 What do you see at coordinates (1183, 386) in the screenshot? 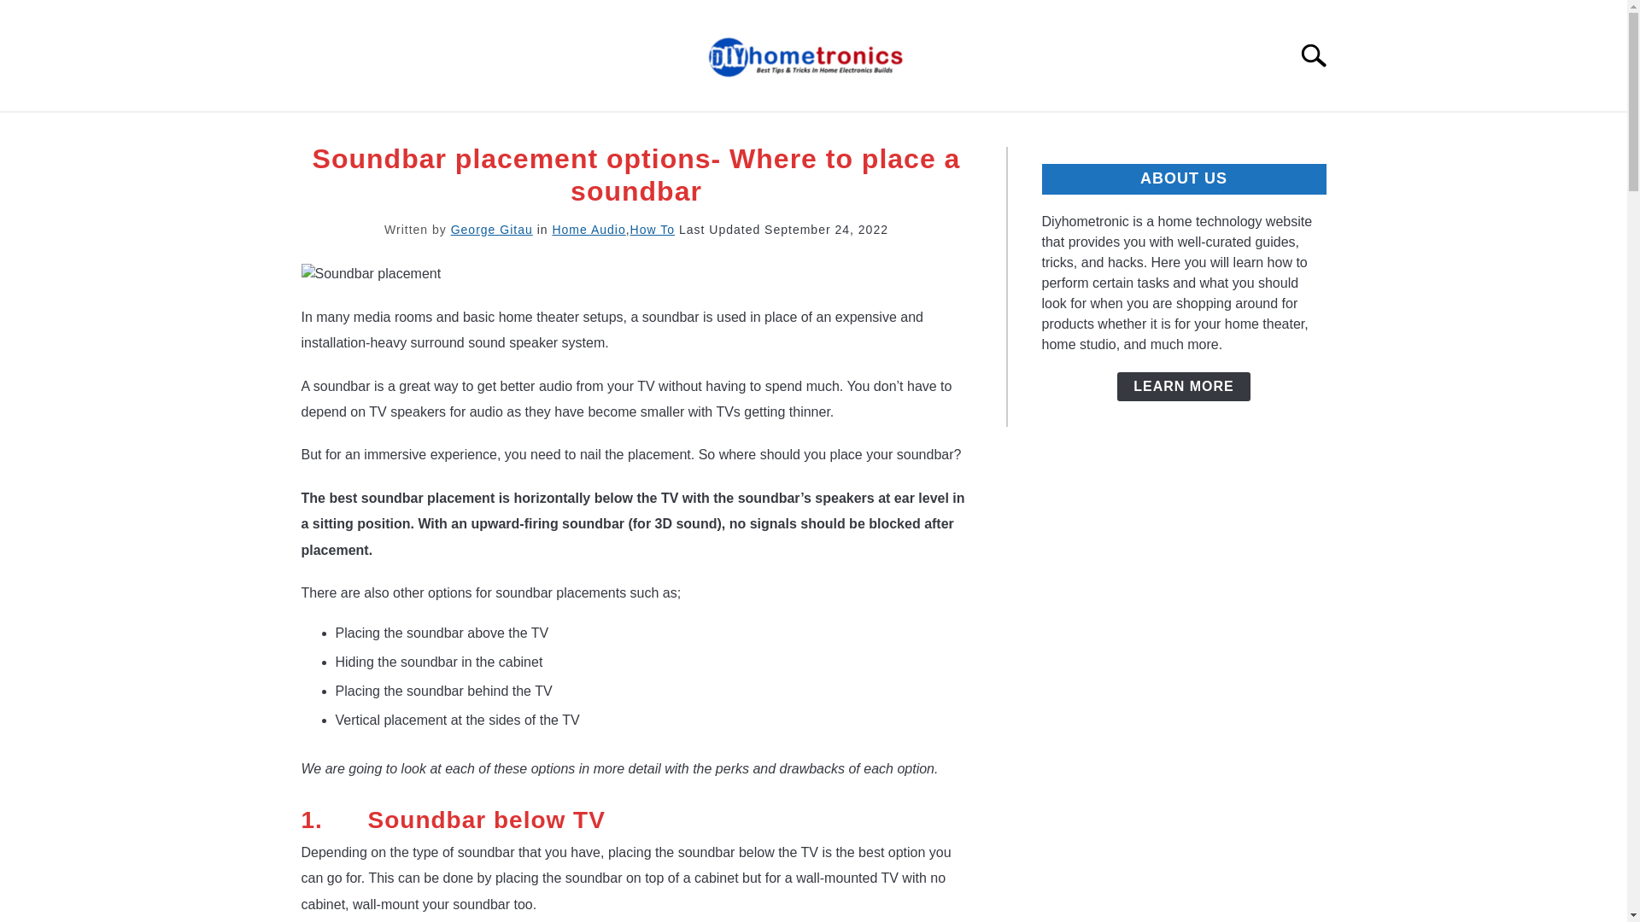
I see `LEARN MORE` at bounding box center [1183, 386].